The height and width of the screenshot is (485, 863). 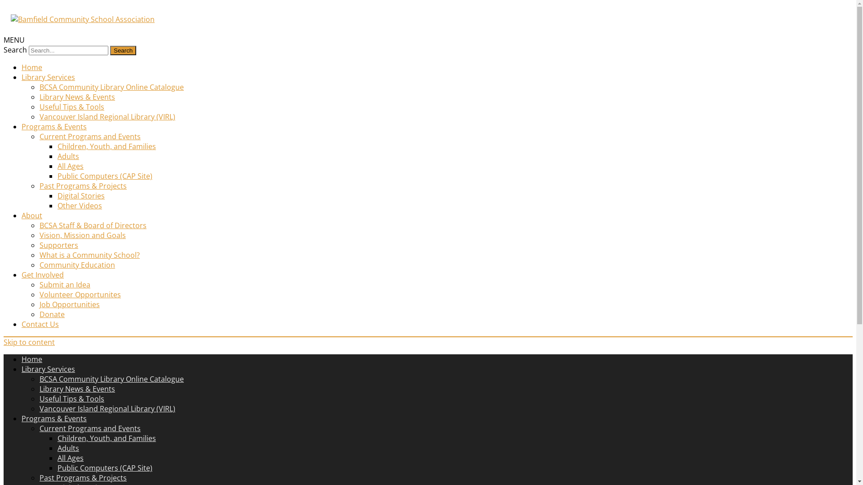 What do you see at coordinates (59, 245) in the screenshot?
I see `Supporters` at bounding box center [59, 245].